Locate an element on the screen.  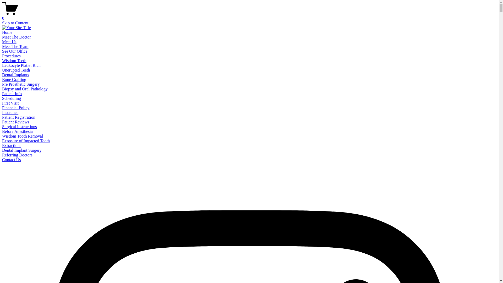
Leukocyte Platlet Rich is located at coordinates (21, 65).